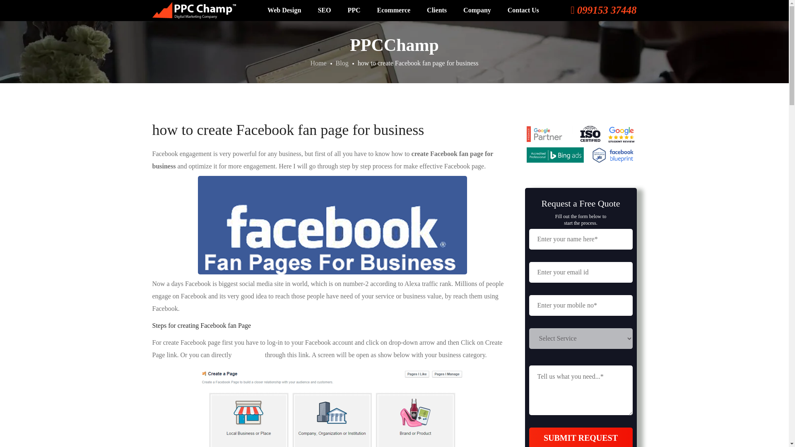 Image resolution: width=795 pixels, height=447 pixels. Describe the element at coordinates (436, 10) in the screenshot. I see `Clients` at that location.